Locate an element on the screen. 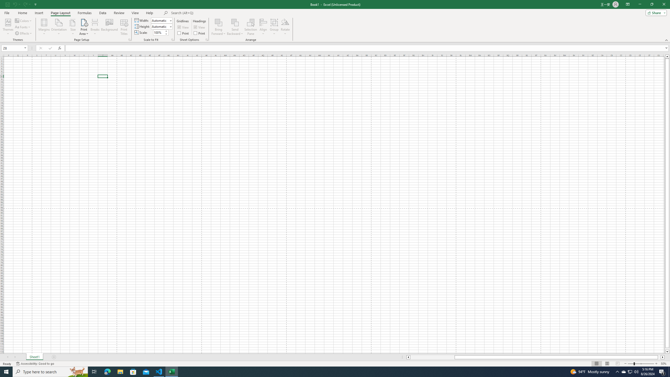  Background... is located at coordinates (109, 27).